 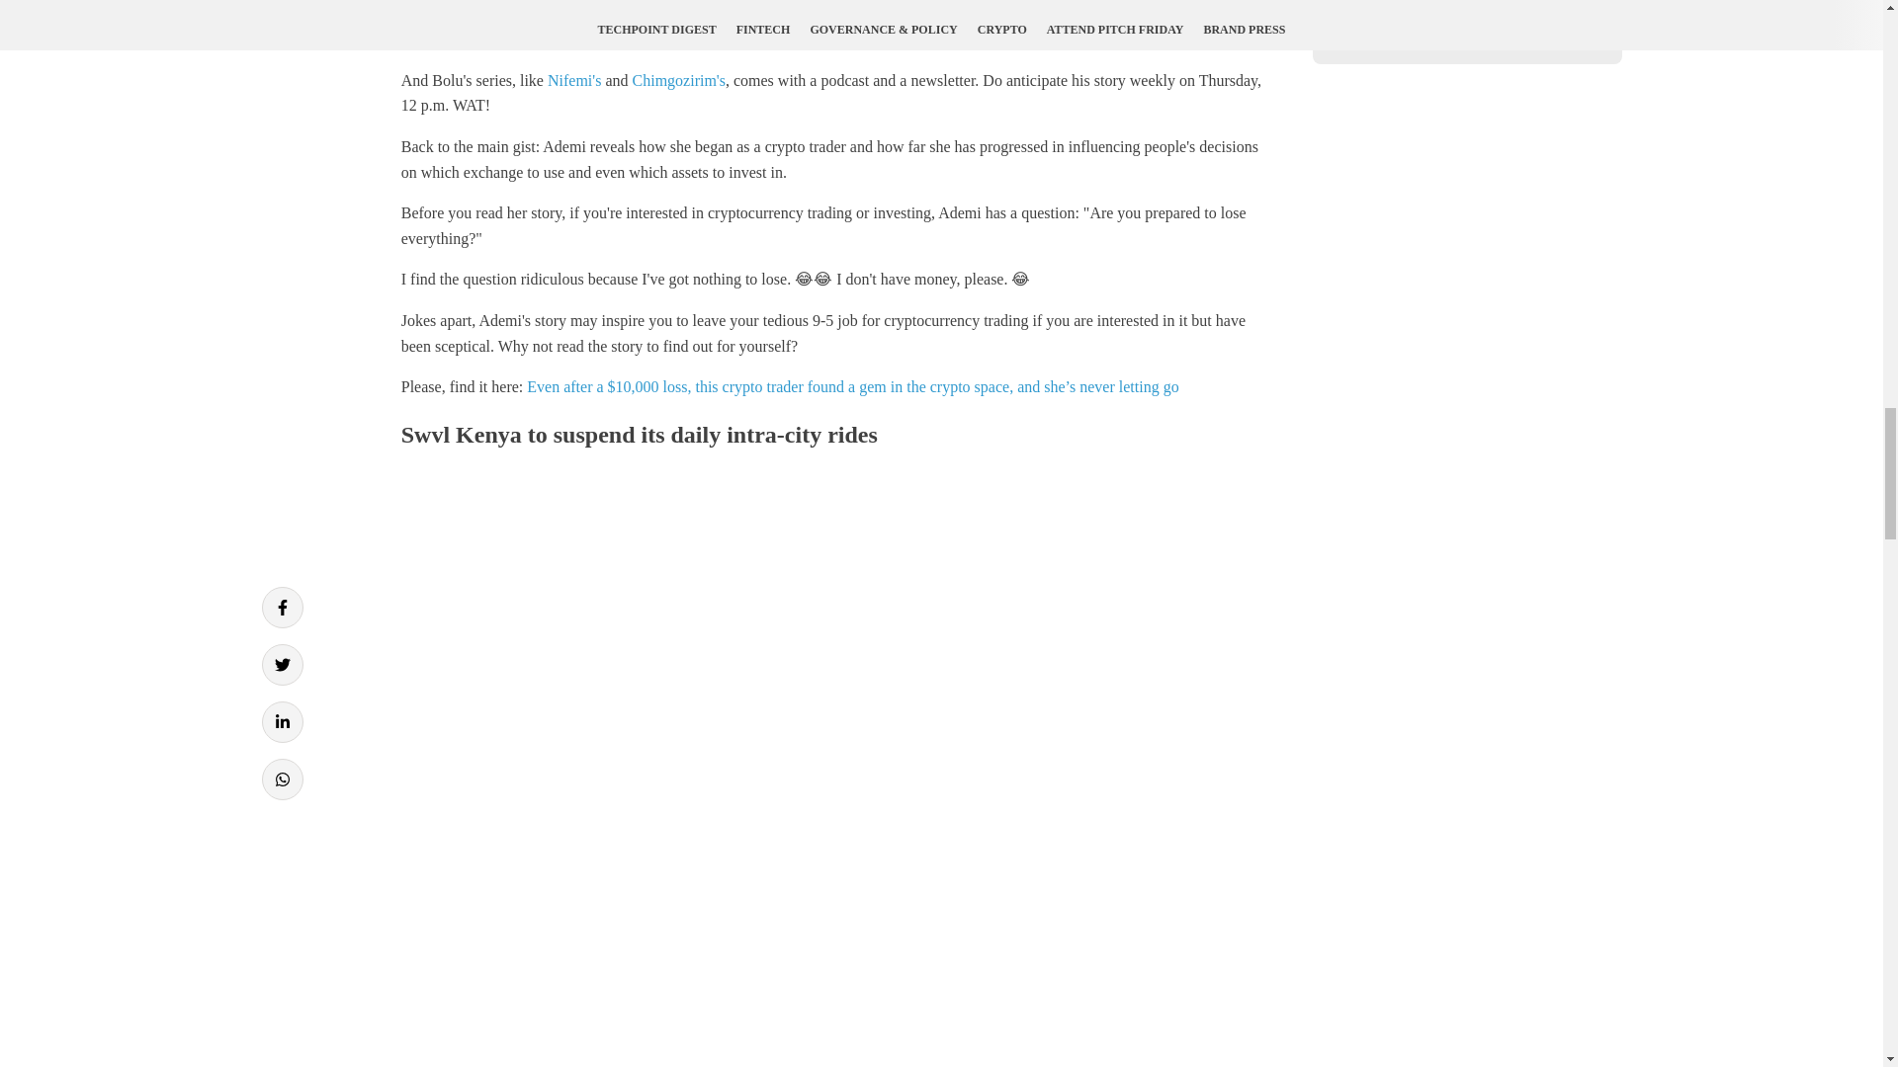 I want to click on Nifemi's, so click(x=574, y=80).